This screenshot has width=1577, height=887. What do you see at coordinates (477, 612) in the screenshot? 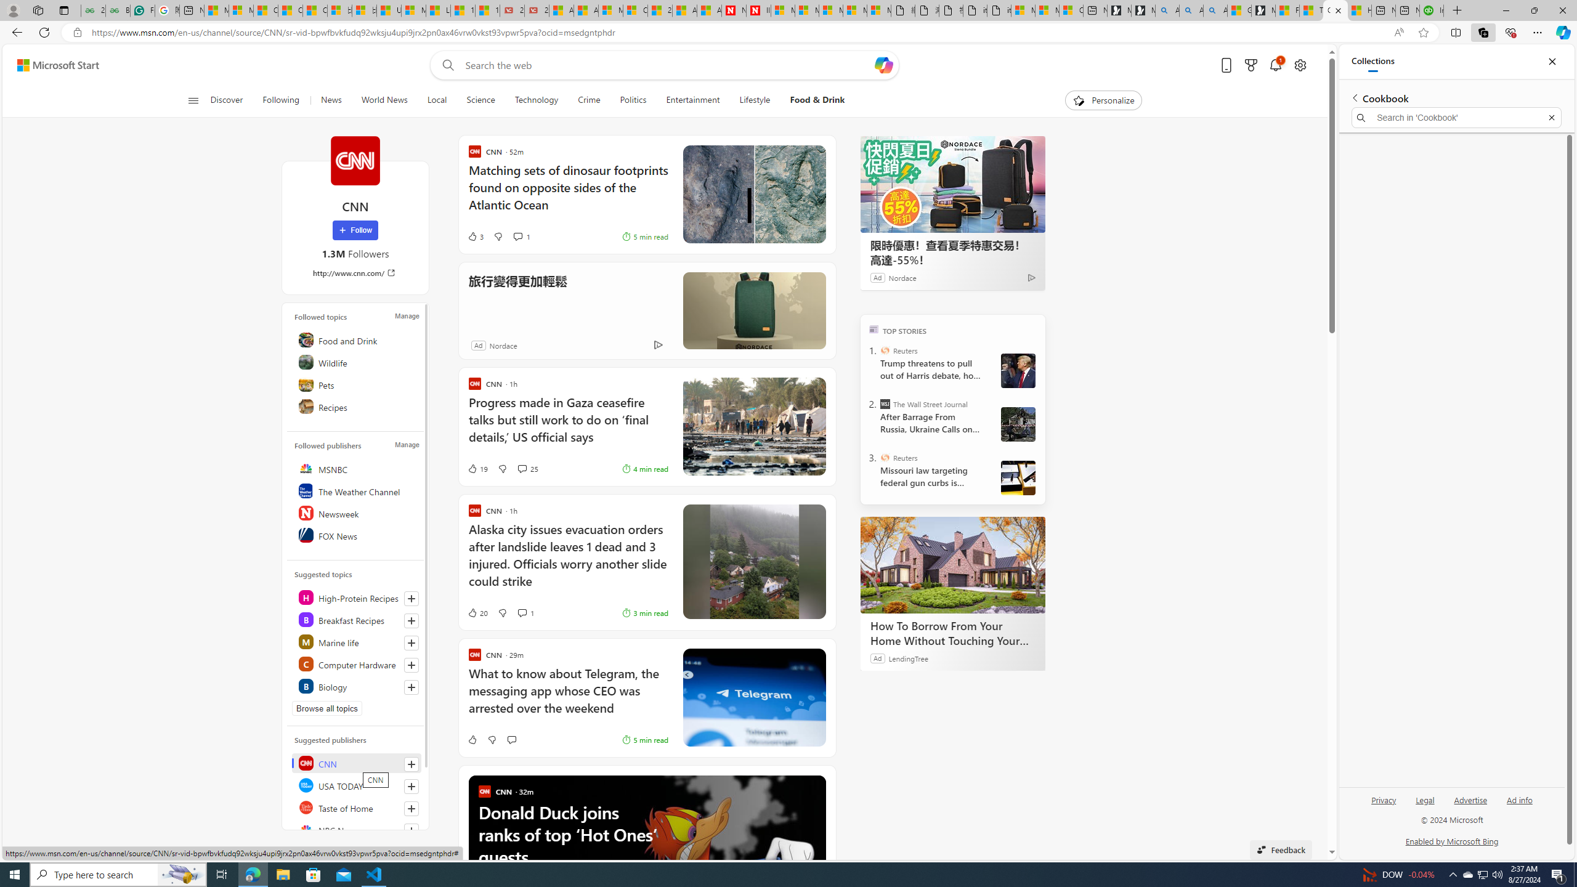
I see `20 Like` at bounding box center [477, 612].